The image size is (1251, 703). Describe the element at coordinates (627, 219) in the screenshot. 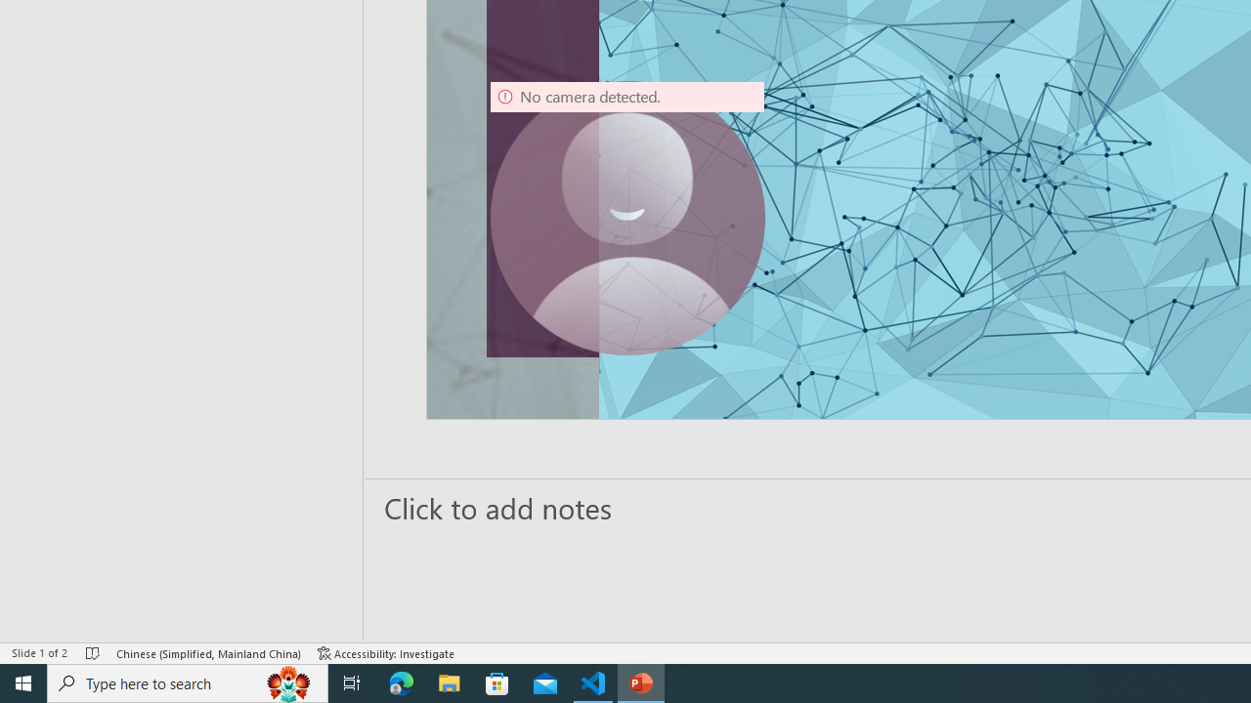

I see `Camera 9, No camera detected.` at that location.